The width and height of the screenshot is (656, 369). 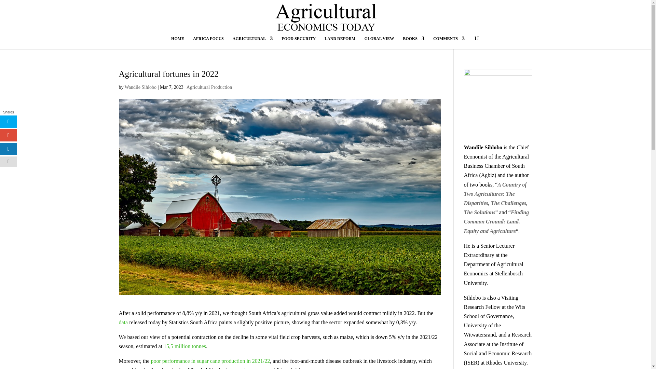 I want to click on FOOD SECURITY, so click(x=298, y=42).